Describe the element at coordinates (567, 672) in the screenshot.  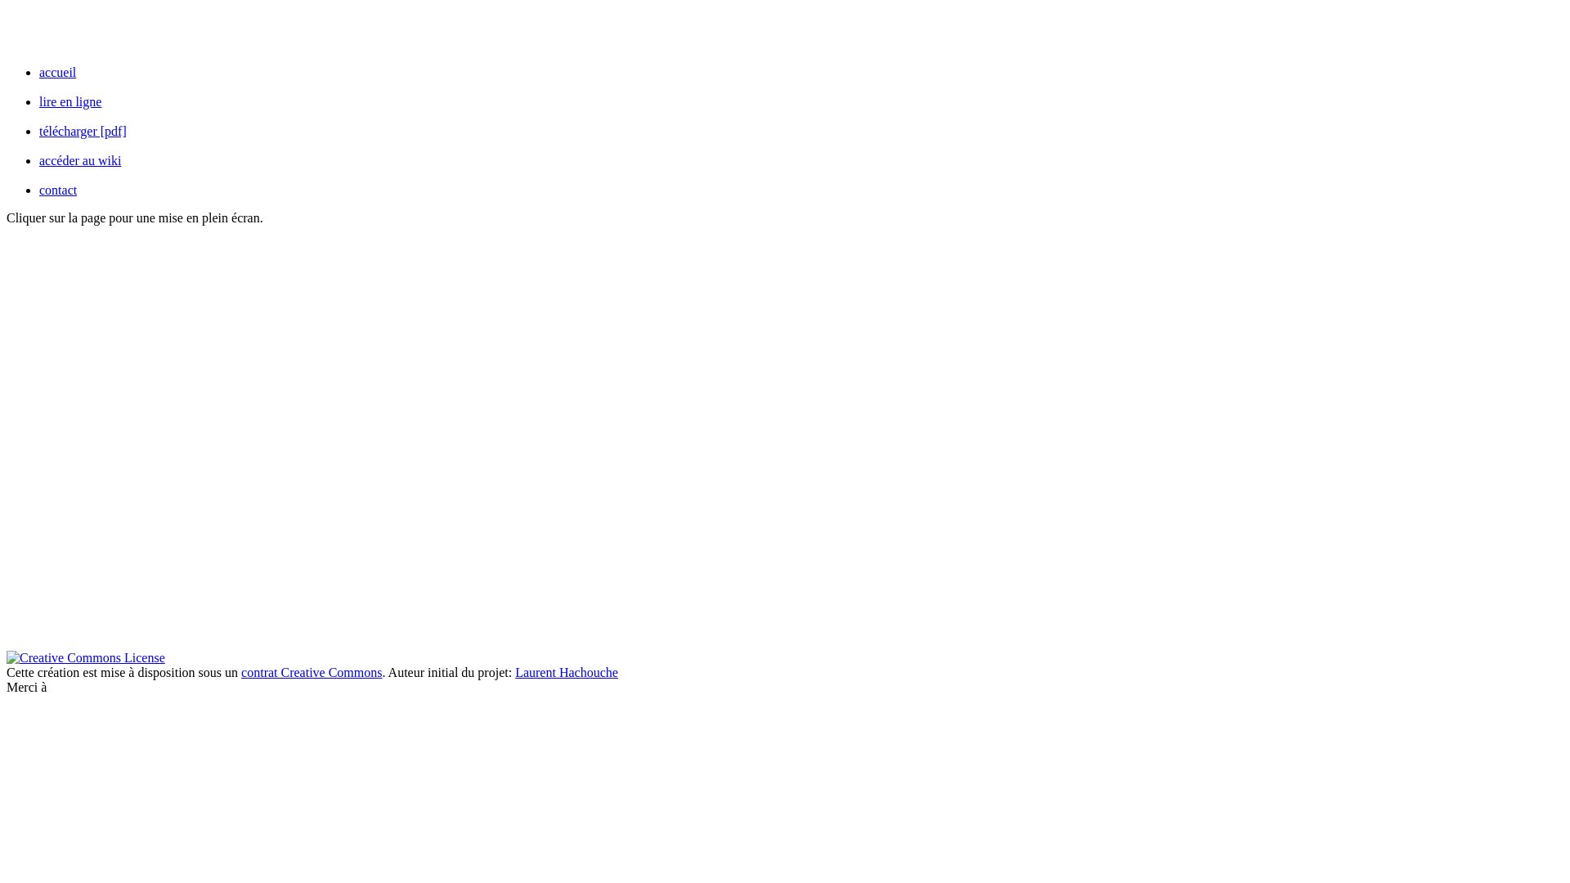
I see `Laurent Hachouche` at that location.